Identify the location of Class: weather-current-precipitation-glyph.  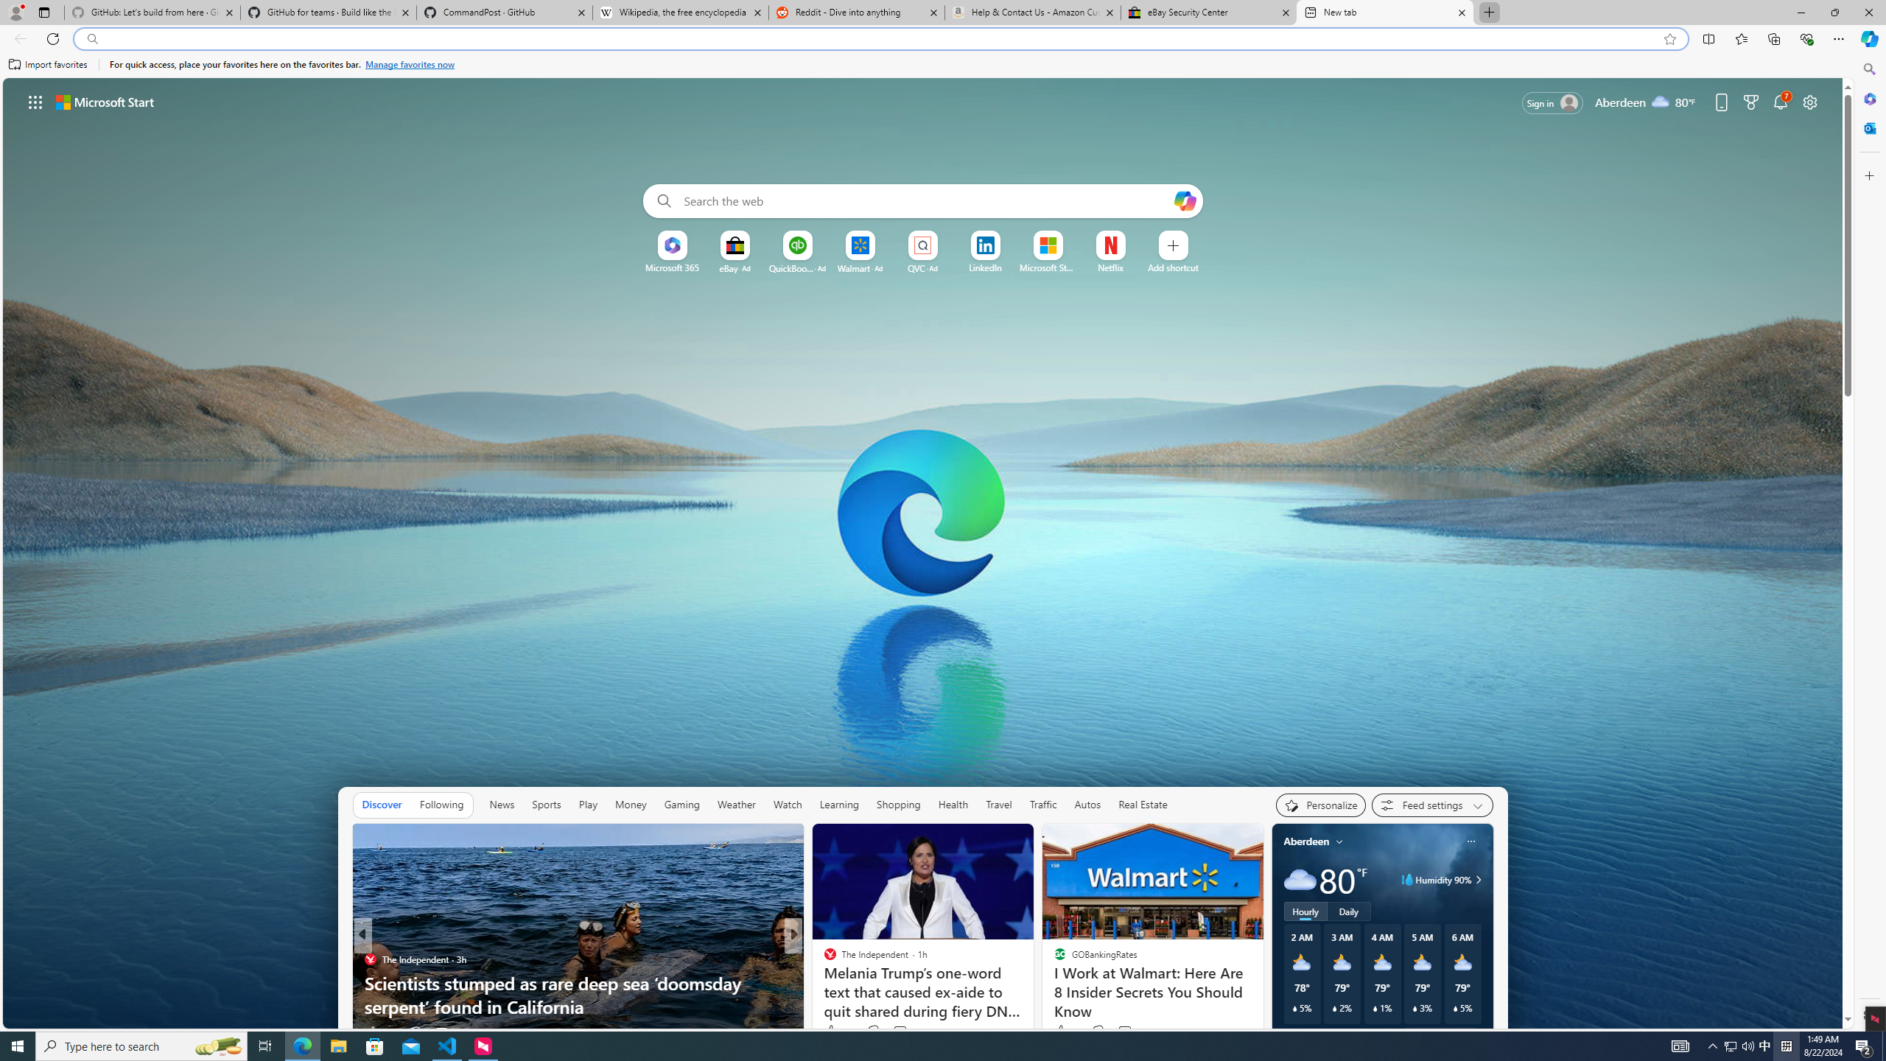
(1454, 1008).